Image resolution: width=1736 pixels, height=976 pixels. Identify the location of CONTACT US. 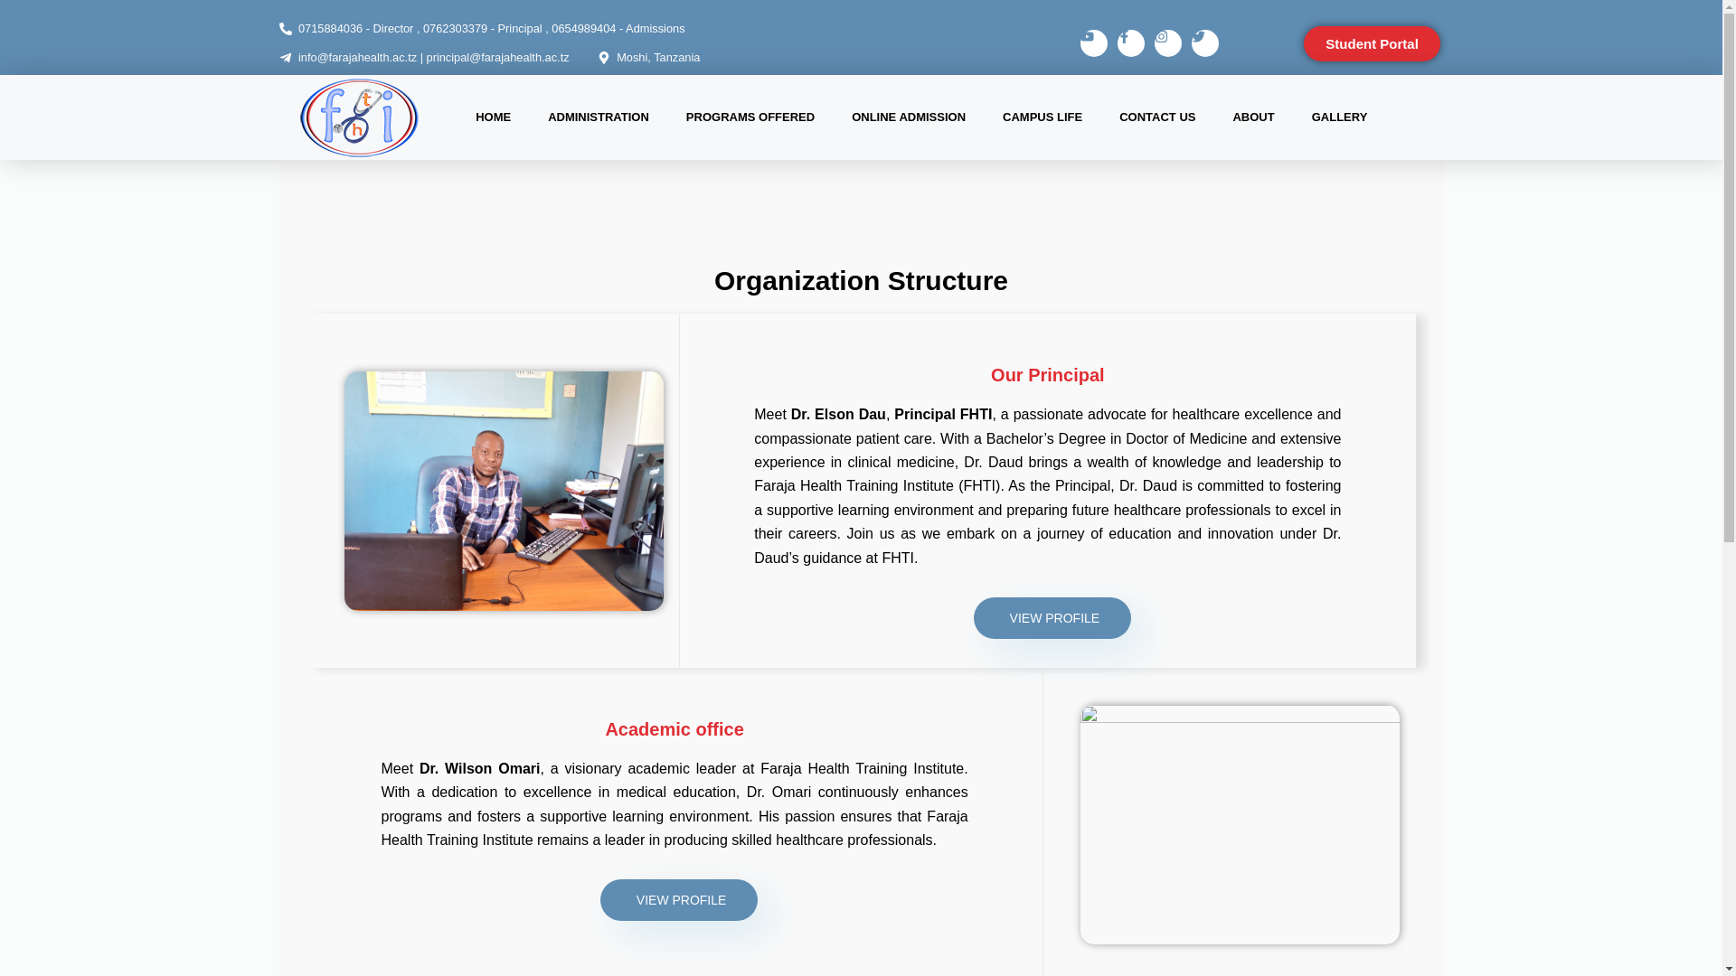
(1157, 117).